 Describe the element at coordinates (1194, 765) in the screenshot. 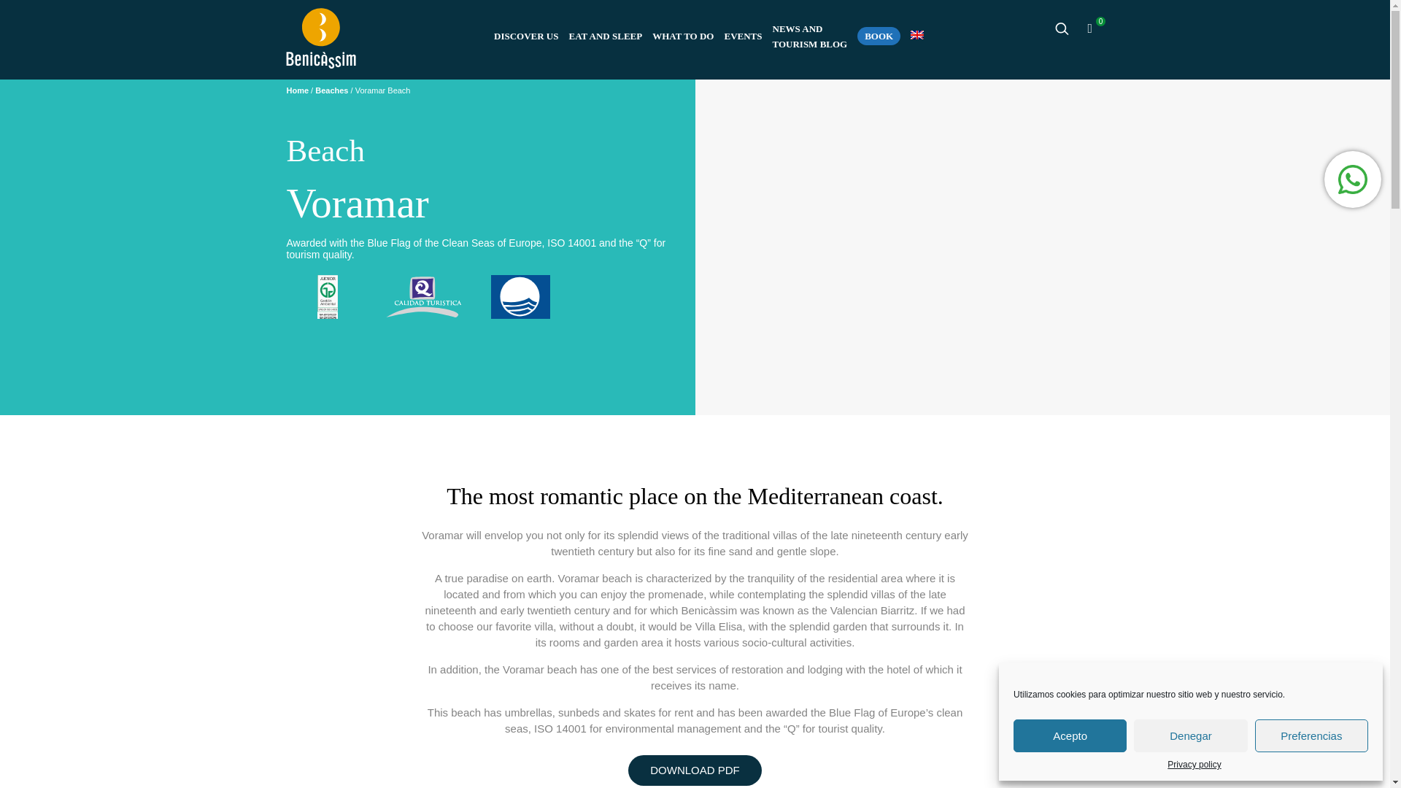

I see `Preferencias` at that location.